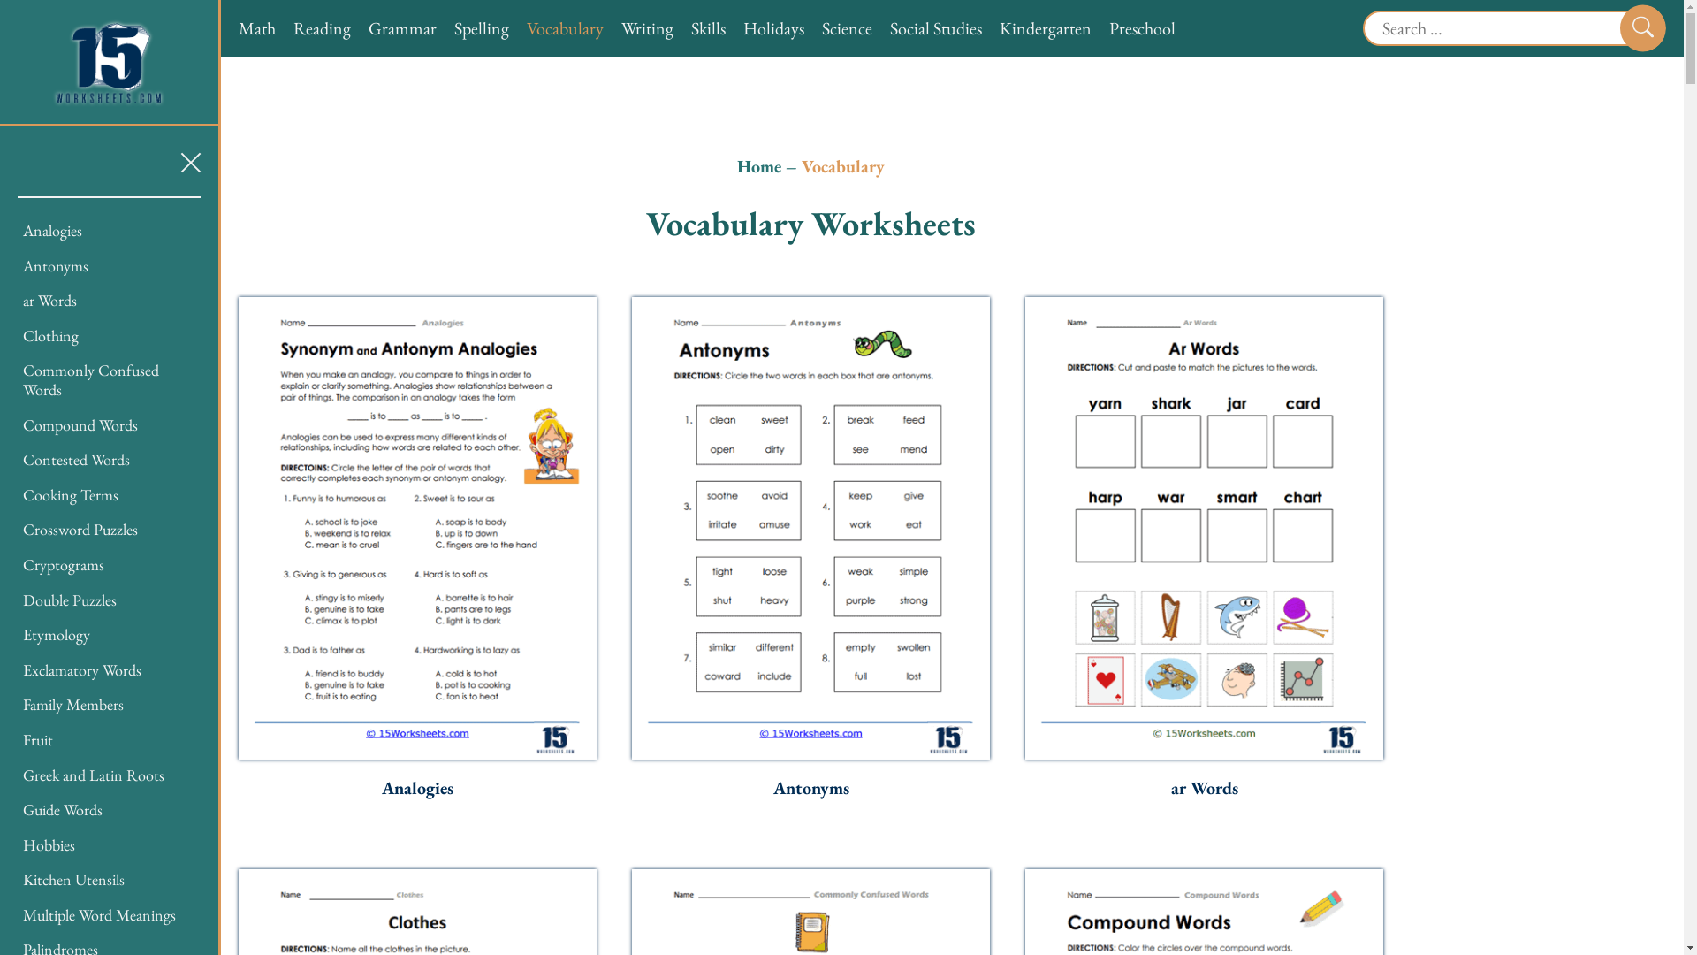 The width and height of the screenshot is (1697, 955). What do you see at coordinates (1046, 28) in the screenshot?
I see `Kindergarten` at bounding box center [1046, 28].